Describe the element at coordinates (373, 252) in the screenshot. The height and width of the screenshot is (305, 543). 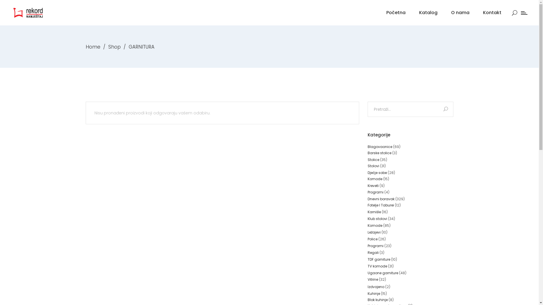
I see `Regali` at that location.